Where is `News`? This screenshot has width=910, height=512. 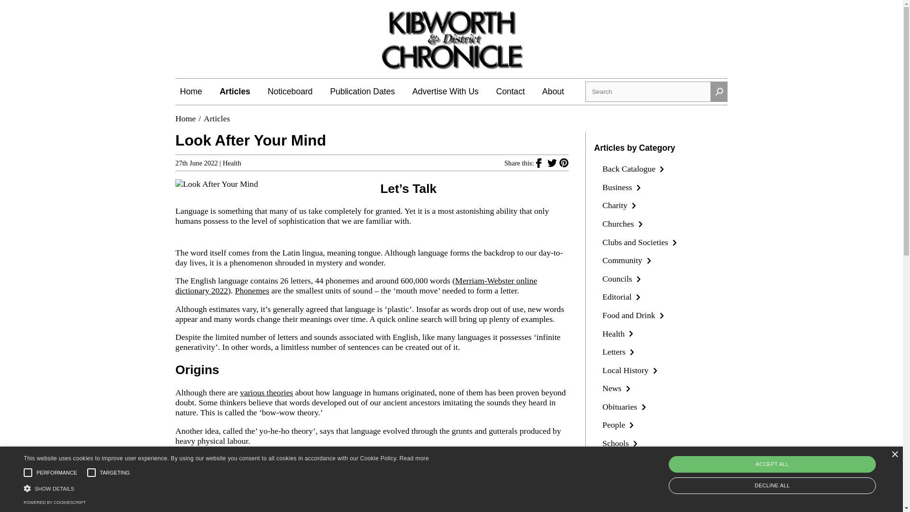
News is located at coordinates (617, 388).